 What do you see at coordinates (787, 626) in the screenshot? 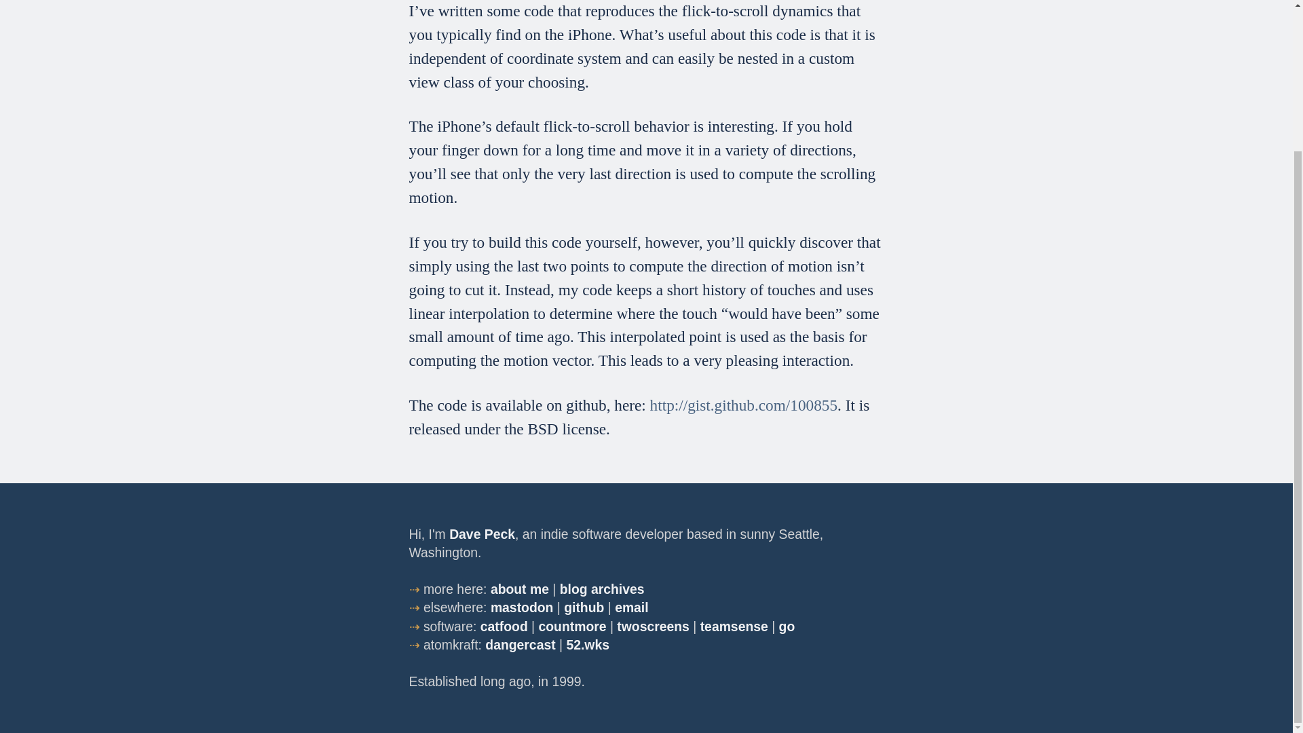
I see `go` at bounding box center [787, 626].